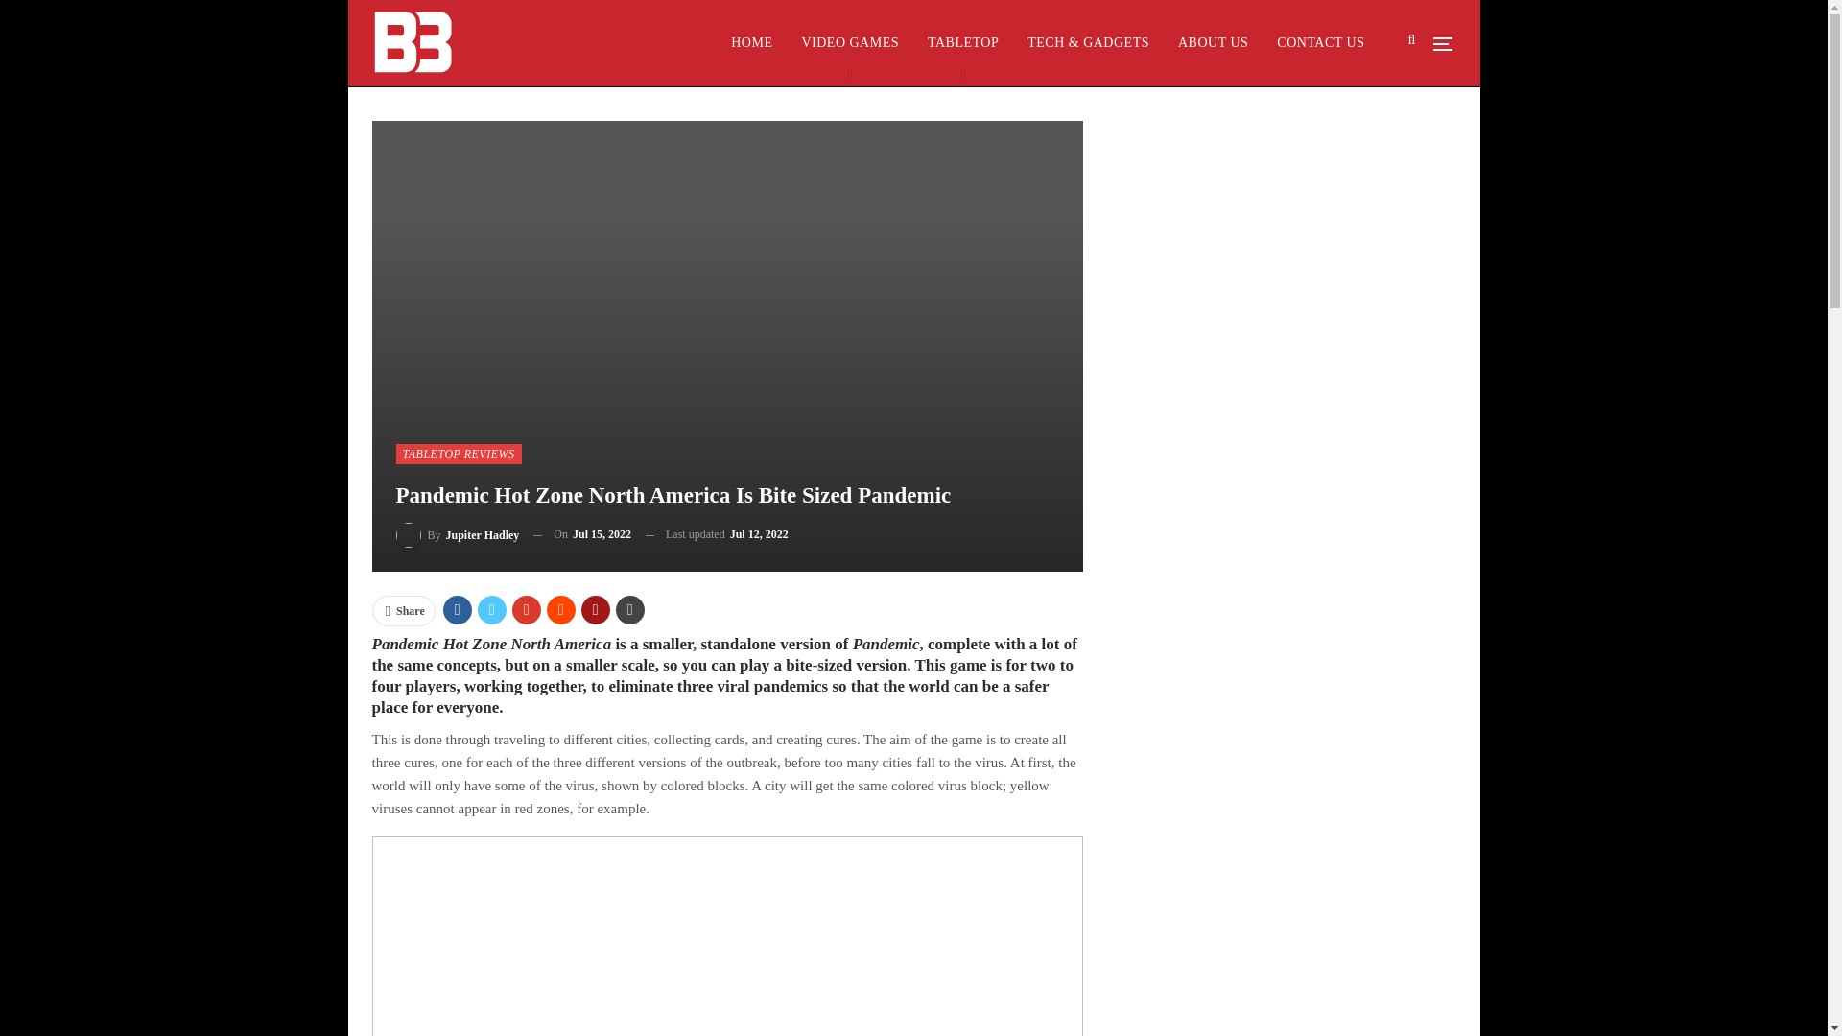  Describe the element at coordinates (457, 535) in the screenshot. I see `By Jupiter Hadley` at that location.